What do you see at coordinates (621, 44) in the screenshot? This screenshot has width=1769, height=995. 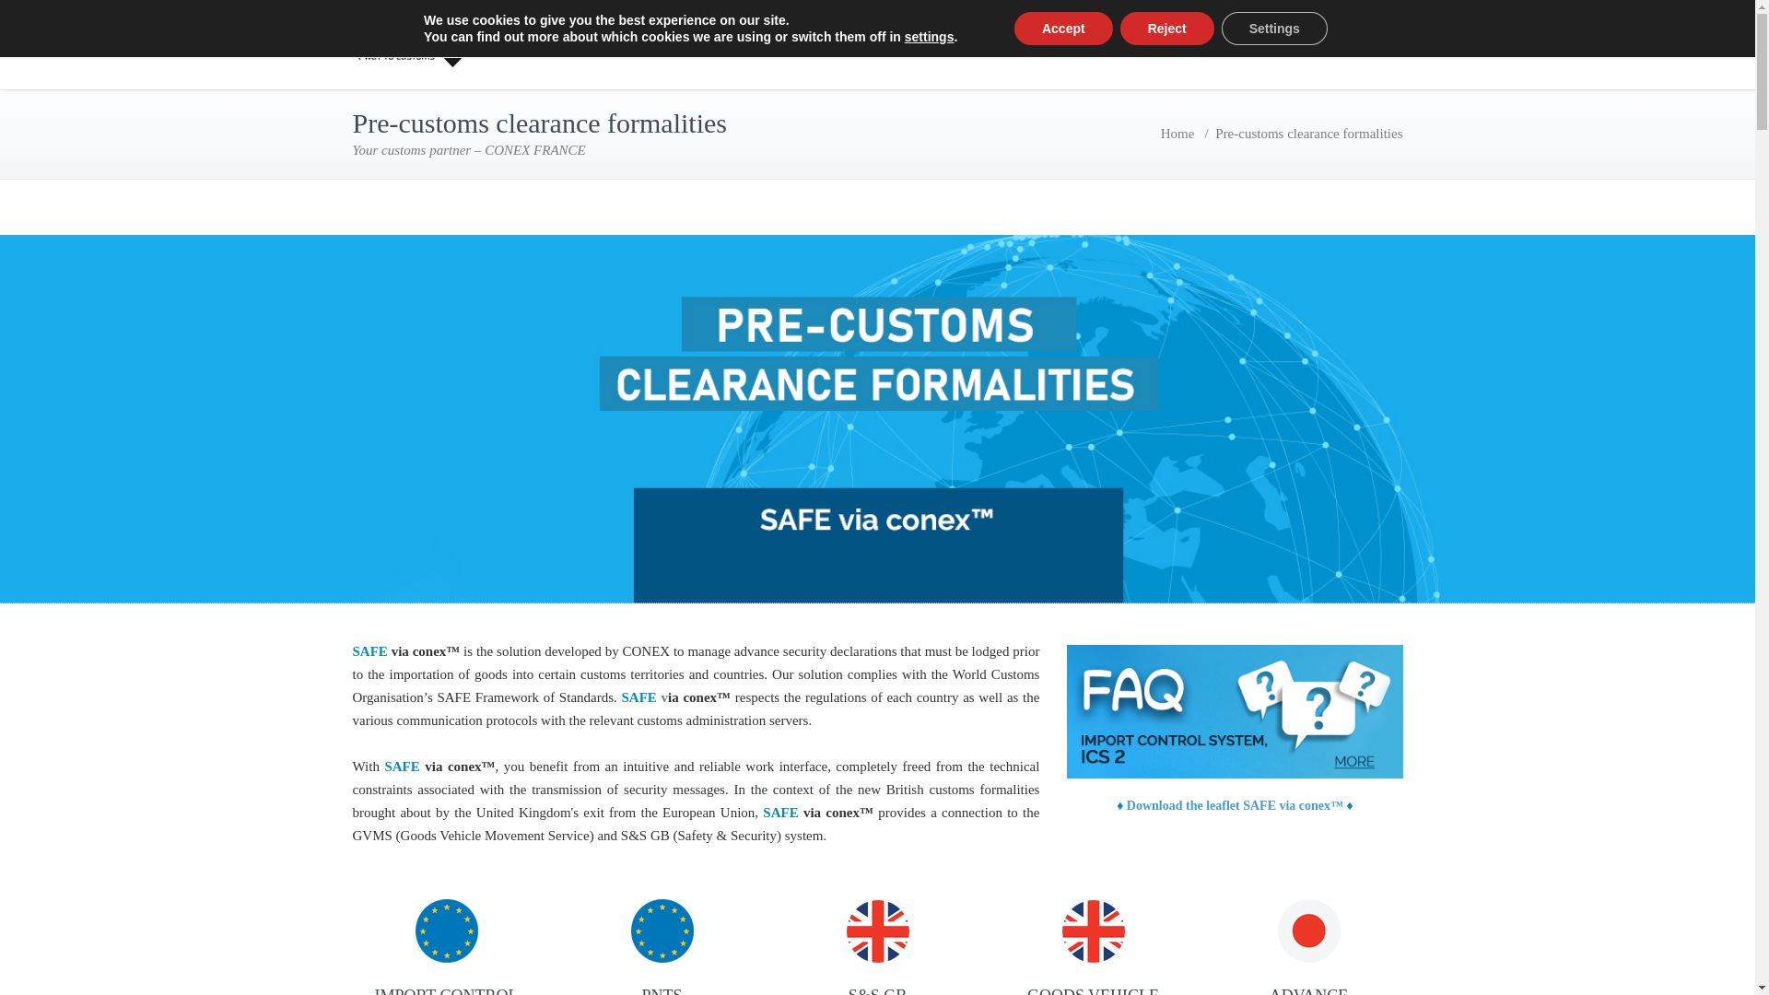 I see `WHY CONEX` at bounding box center [621, 44].